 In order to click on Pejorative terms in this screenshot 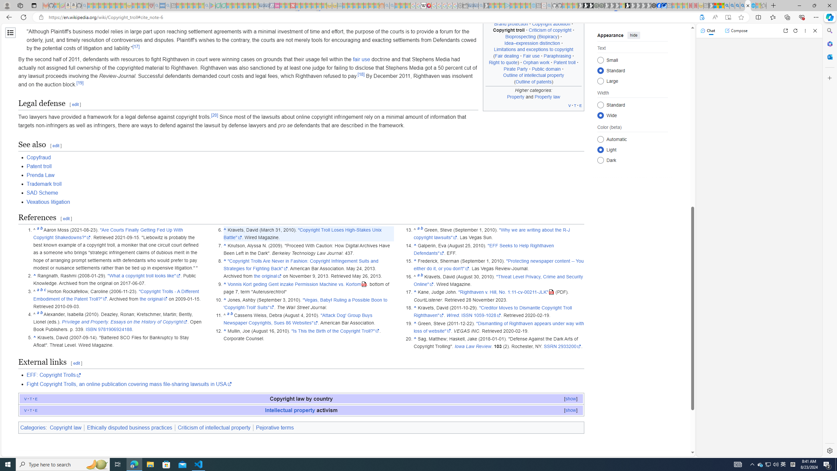, I will do `click(275, 427)`.